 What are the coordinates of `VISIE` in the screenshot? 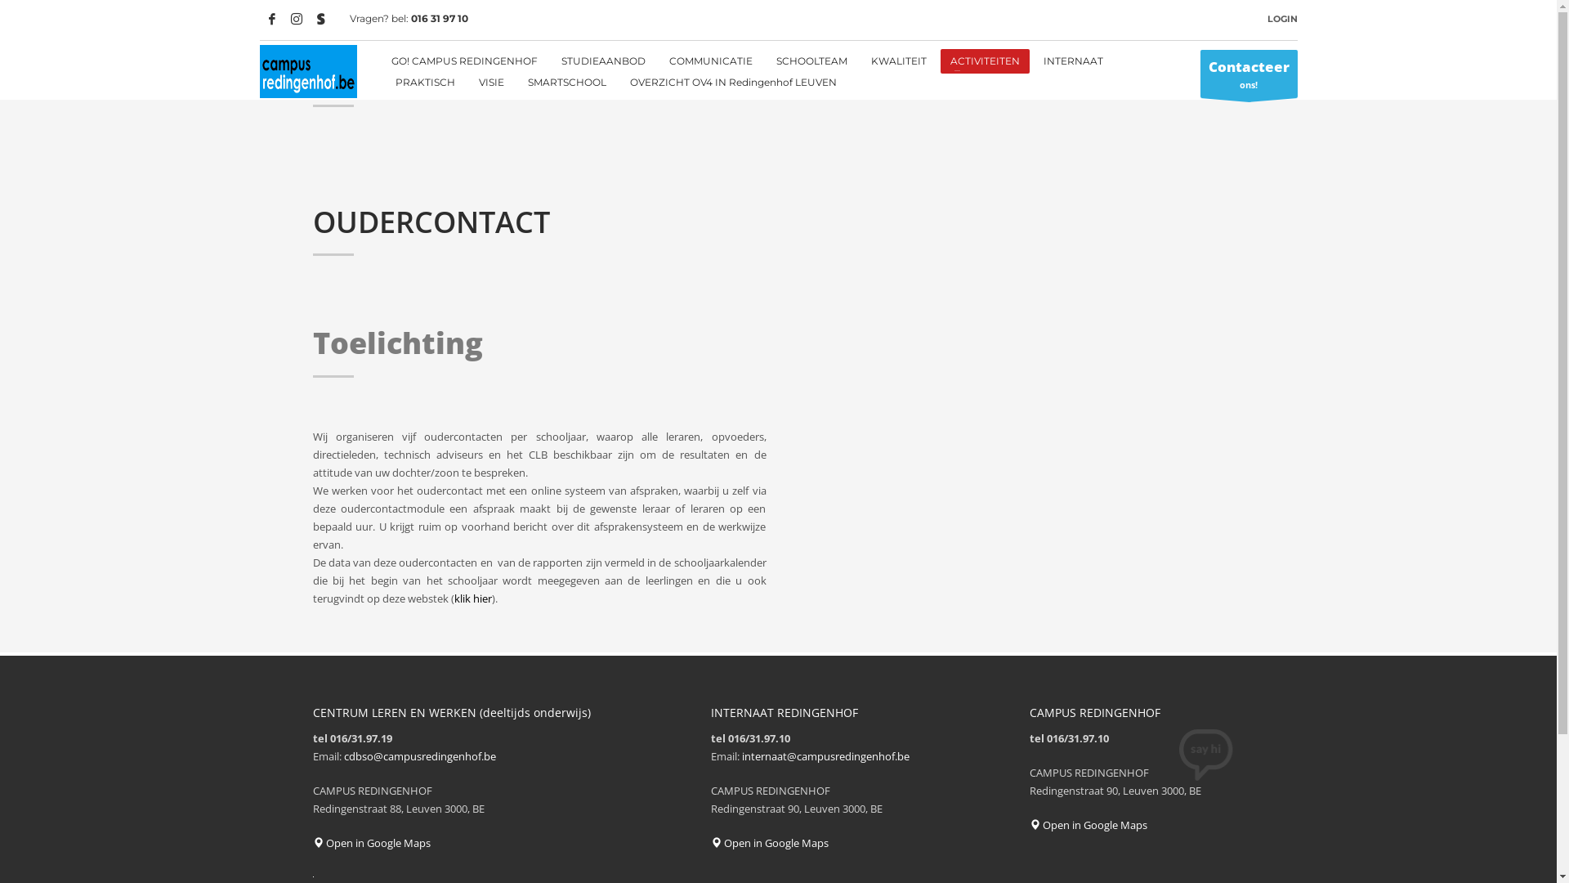 It's located at (492, 83).